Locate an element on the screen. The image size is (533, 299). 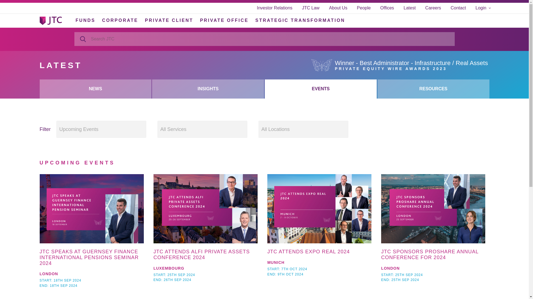
About Us is located at coordinates (338, 8).